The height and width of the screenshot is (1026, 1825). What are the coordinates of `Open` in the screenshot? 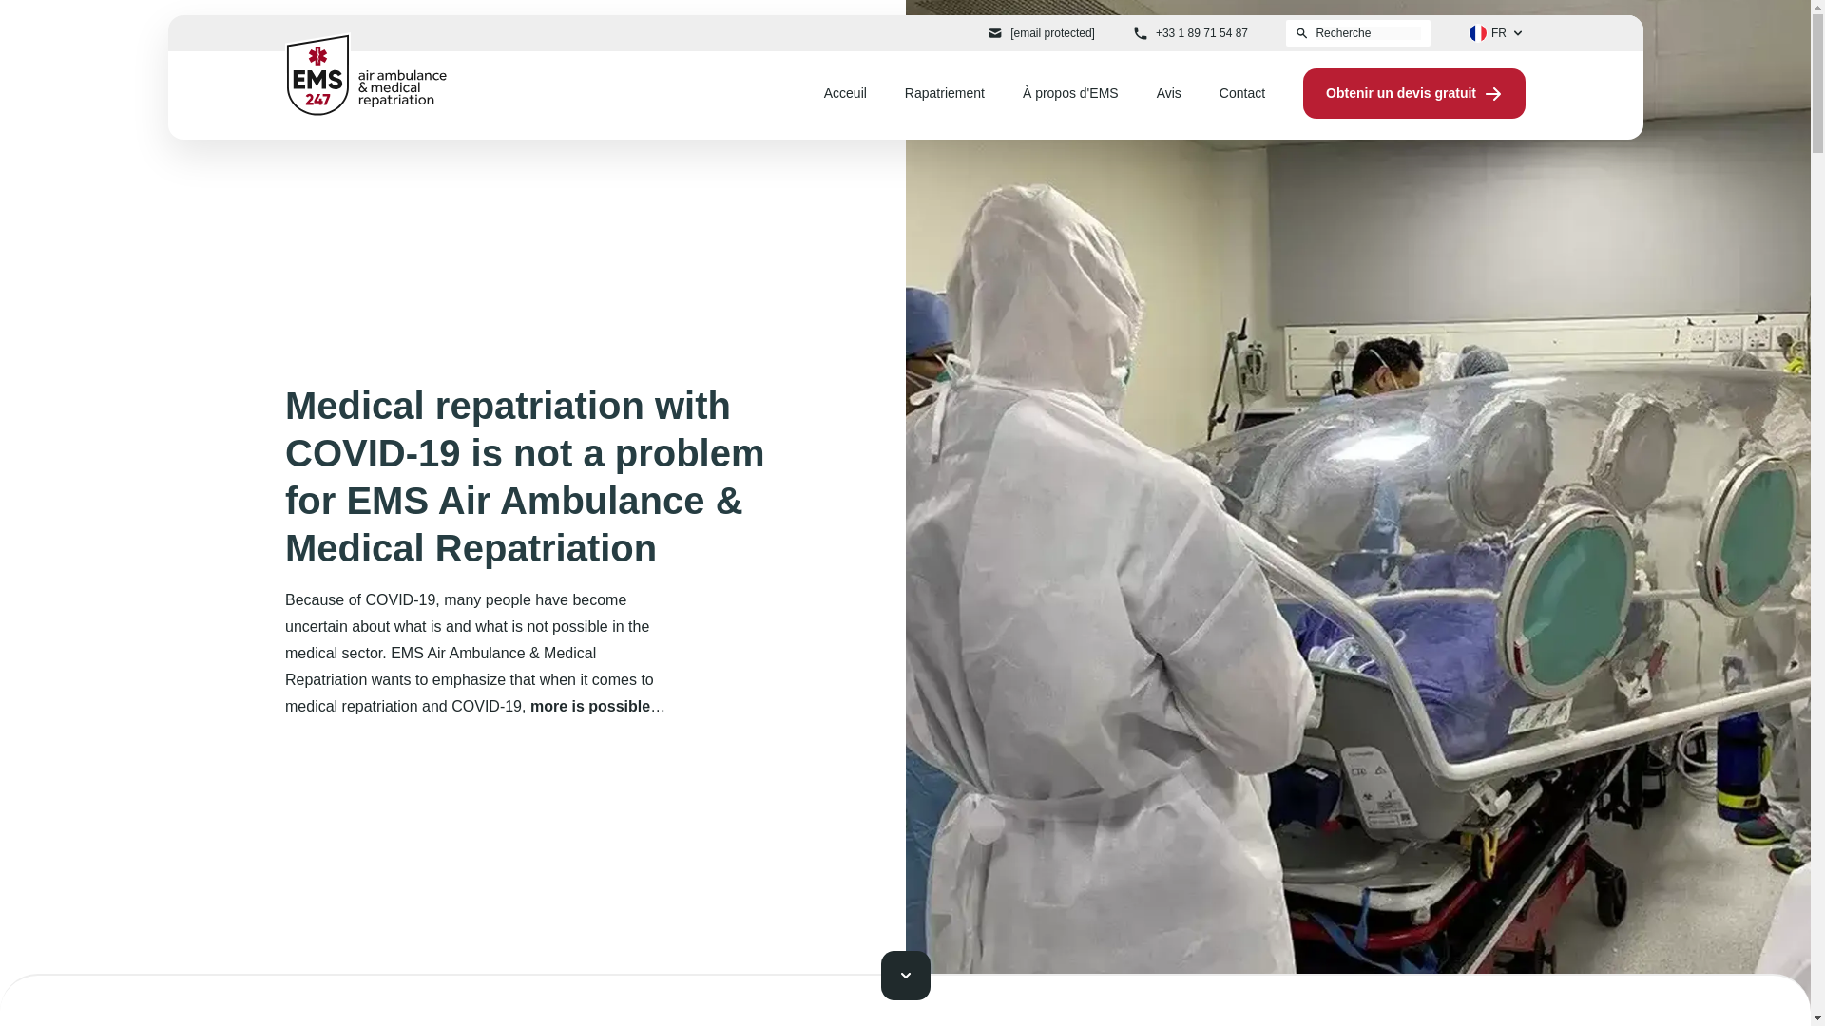 It's located at (1497, 32).